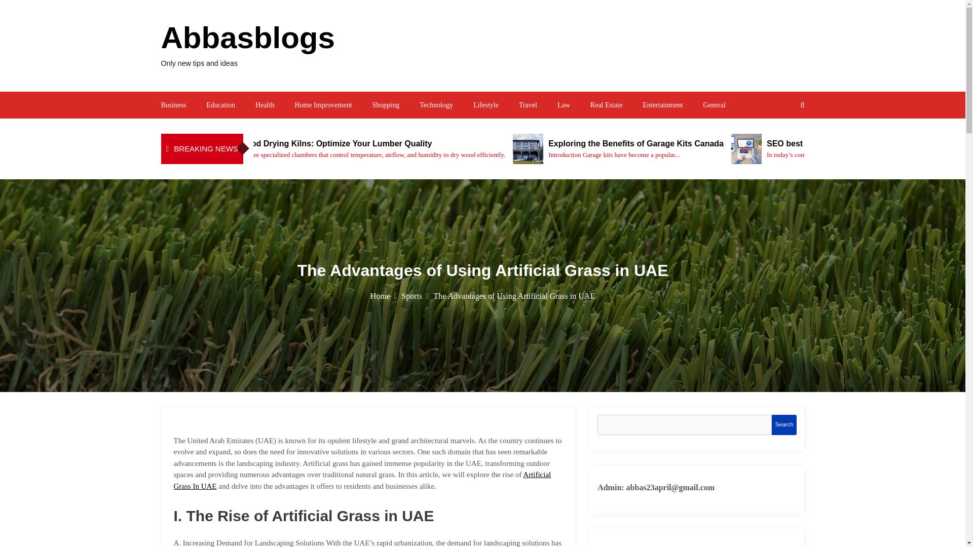 This screenshot has width=973, height=547. What do you see at coordinates (436, 104) in the screenshot?
I see `Technology` at bounding box center [436, 104].